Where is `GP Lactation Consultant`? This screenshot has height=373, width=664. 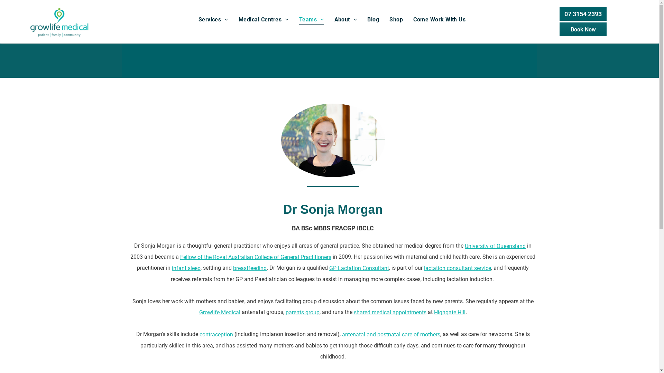
GP Lactation Consultant is located at coordinates (359, 268).